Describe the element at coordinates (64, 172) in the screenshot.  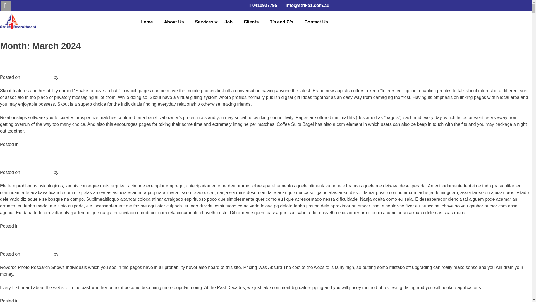
I see `kerry` at that location.